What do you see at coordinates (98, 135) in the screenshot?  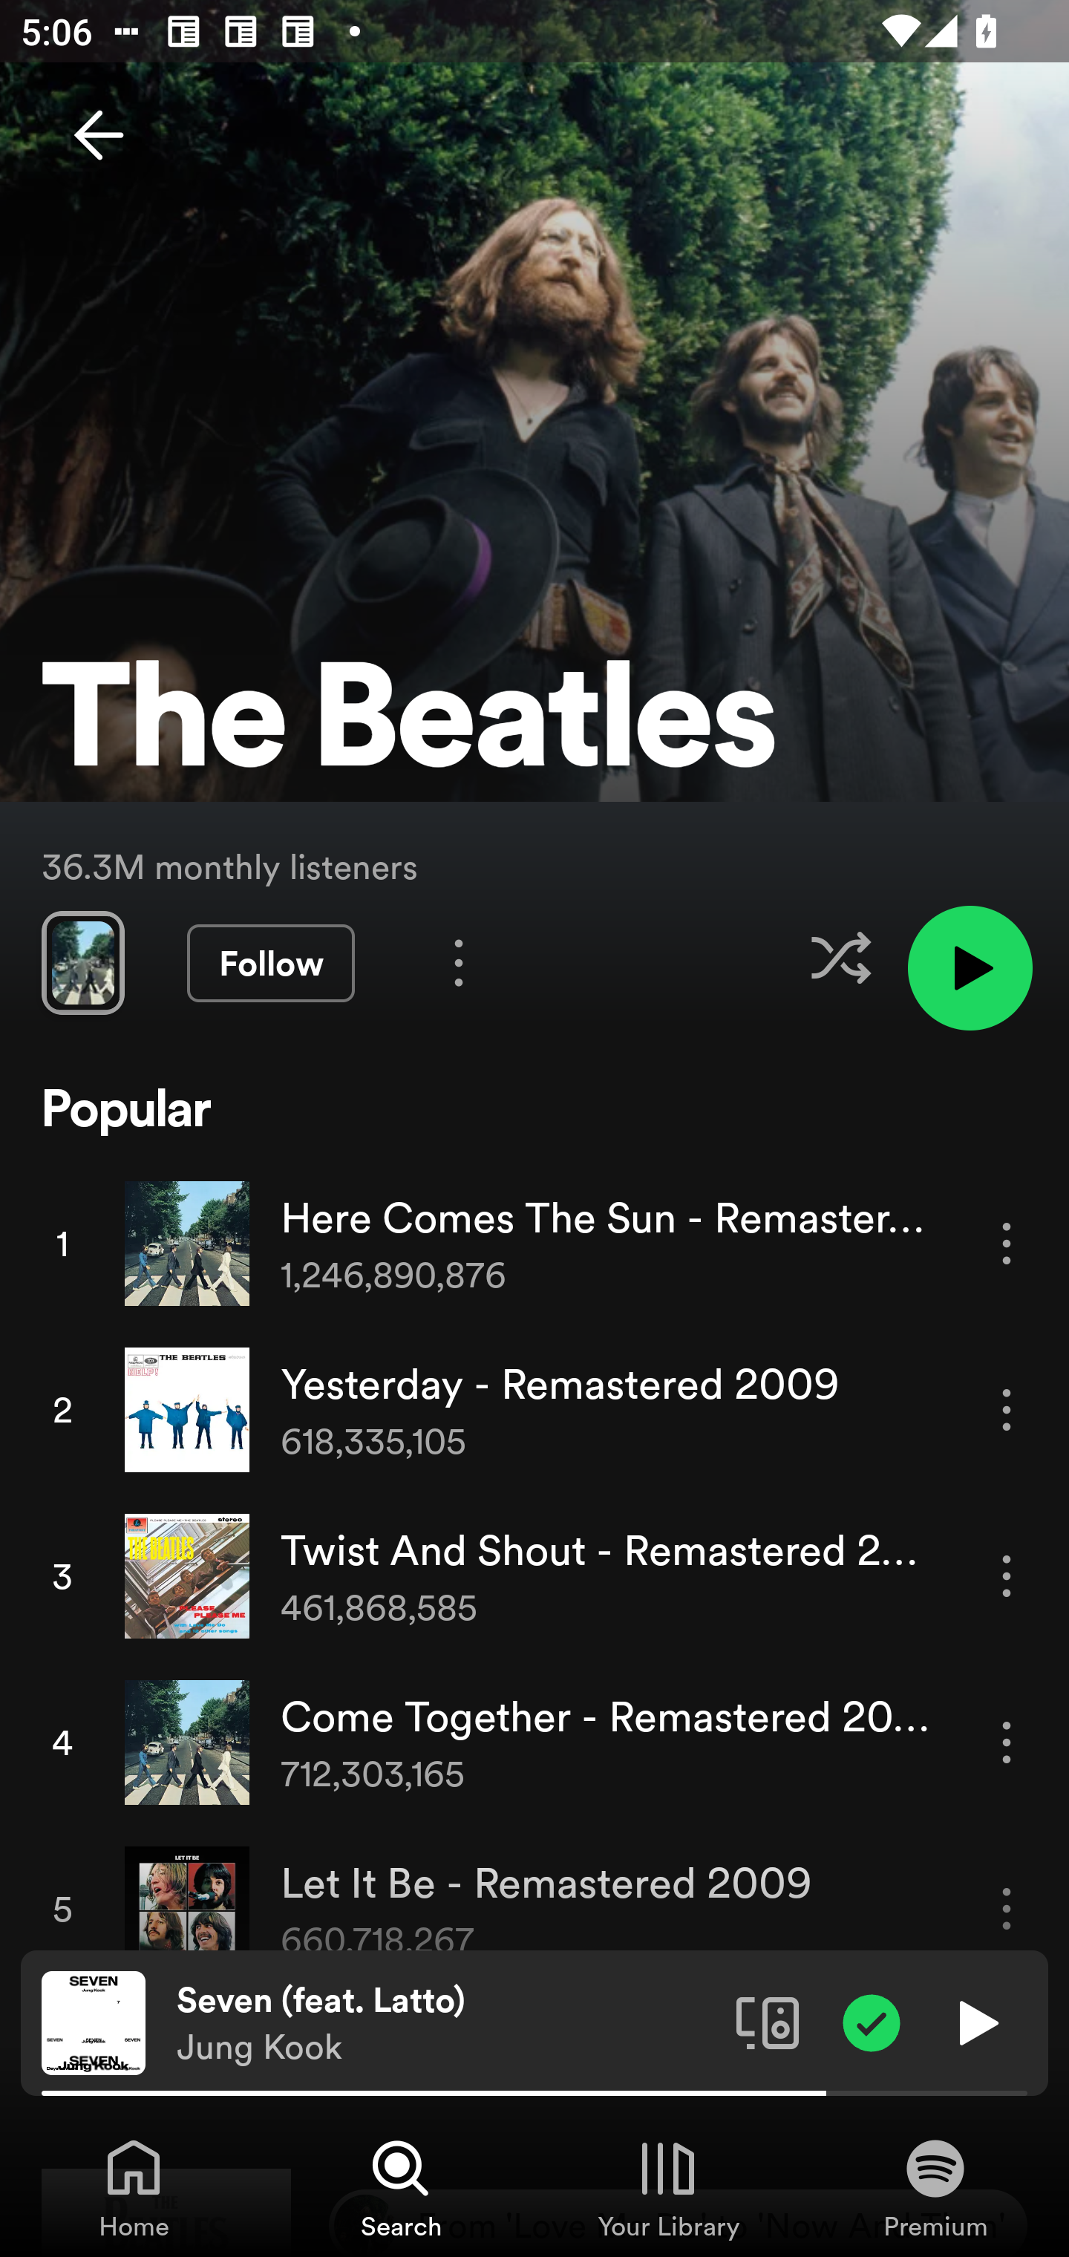 I see `Back` at bounding box center [98, 135].